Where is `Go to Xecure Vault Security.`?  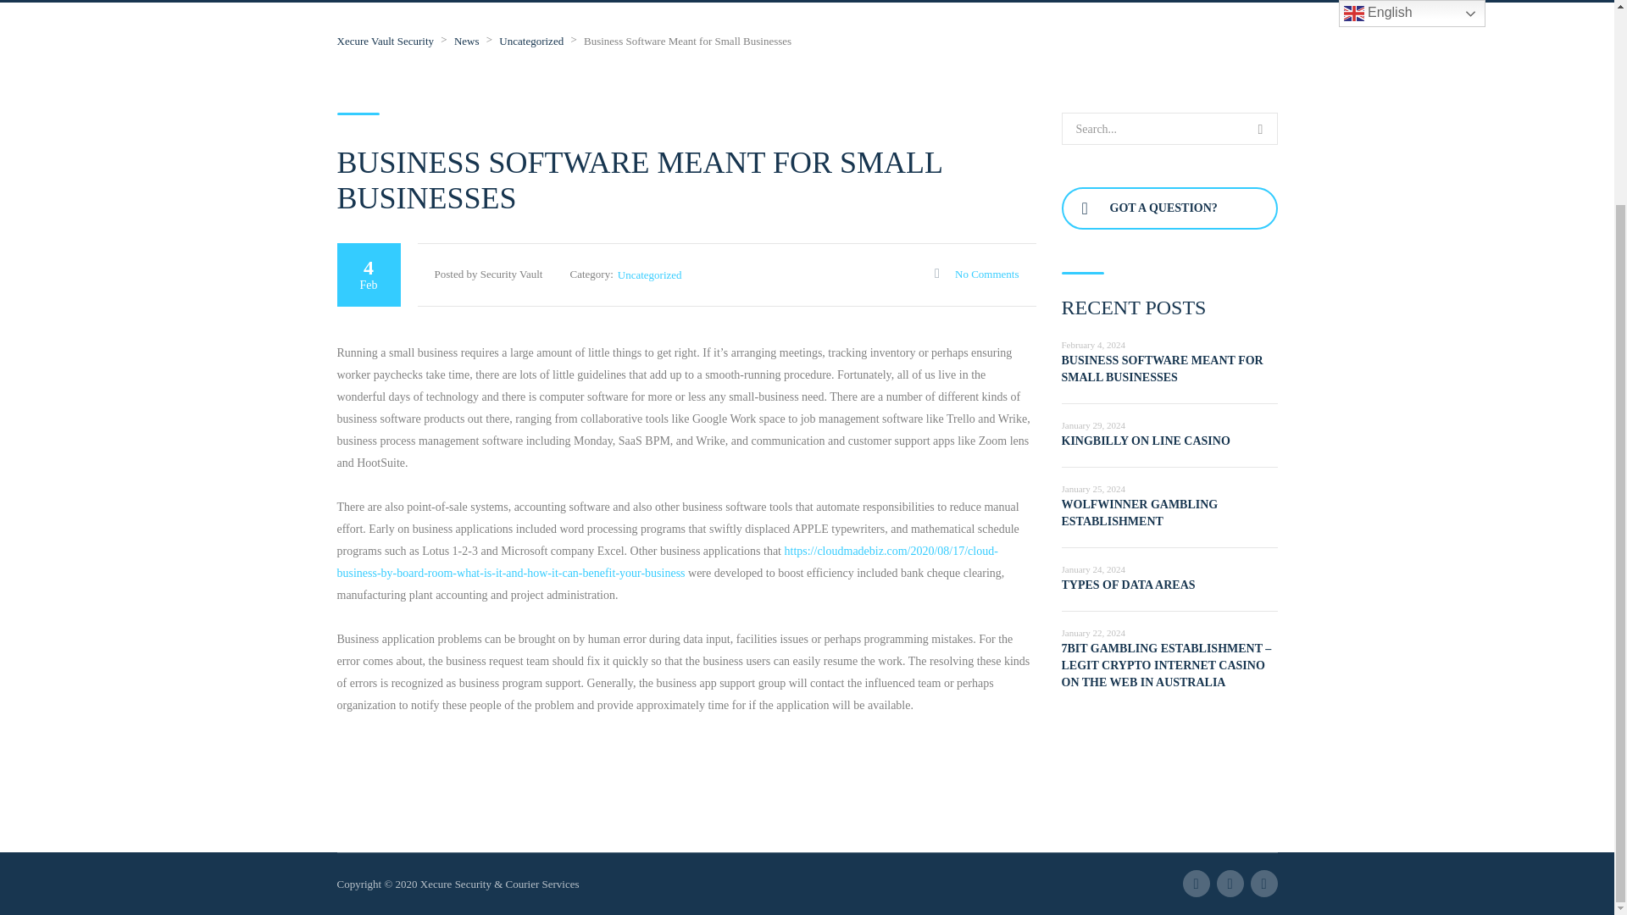 Go to Xecure Vault Security. is located at coordinates (385, 41).